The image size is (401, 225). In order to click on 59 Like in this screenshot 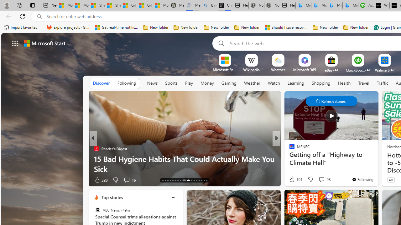, I will do `click(293, 179)`.